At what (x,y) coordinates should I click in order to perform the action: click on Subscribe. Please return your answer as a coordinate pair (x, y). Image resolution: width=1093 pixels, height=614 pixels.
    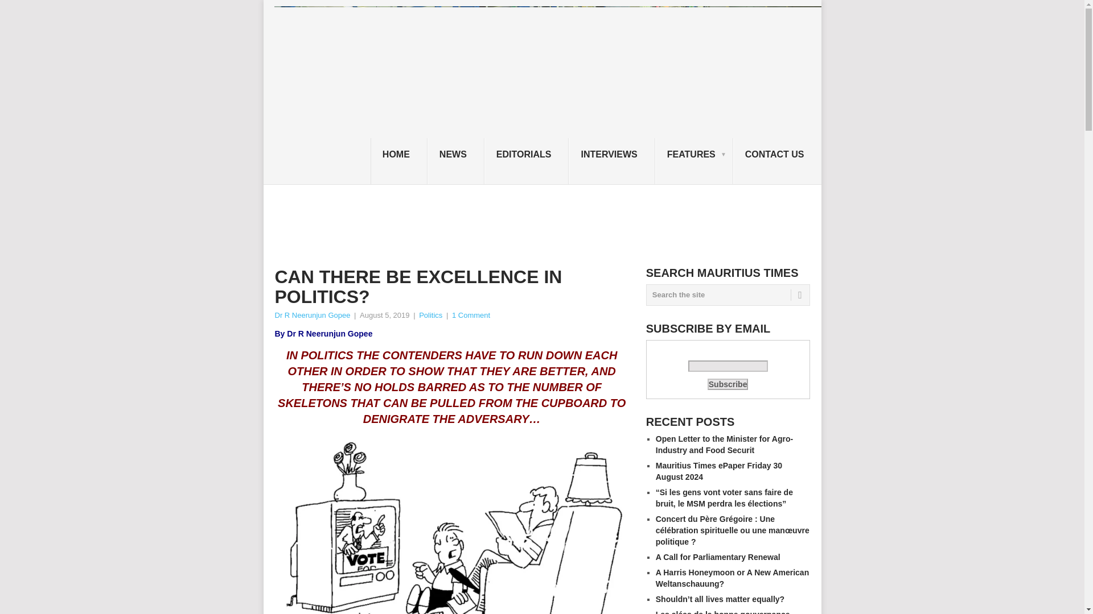
    Looking at the image, I should click on (728, 384).